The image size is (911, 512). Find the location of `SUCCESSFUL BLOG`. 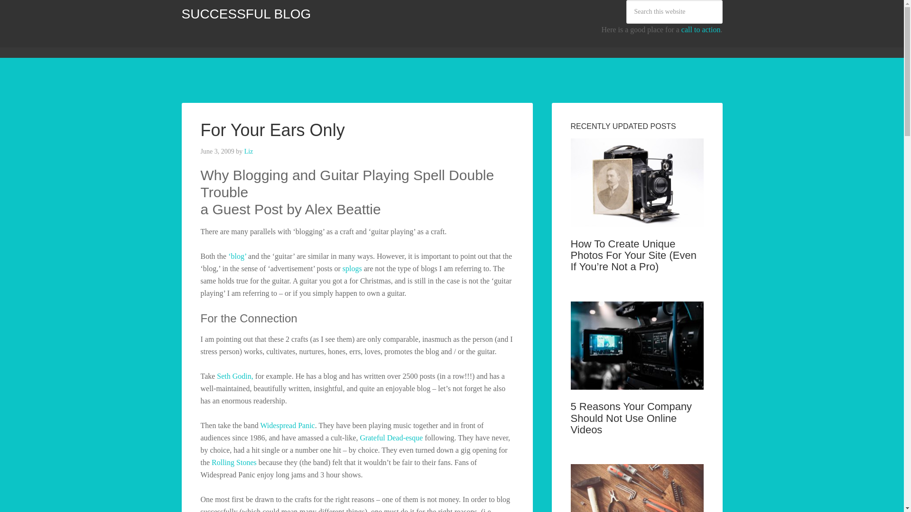

SUCCESSFUL BLOG is located at coordinates (246, 14).